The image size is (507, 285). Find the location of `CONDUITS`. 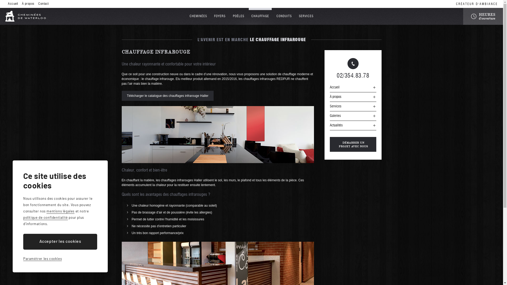

CONDUITS is located at coordinates (284, 16).